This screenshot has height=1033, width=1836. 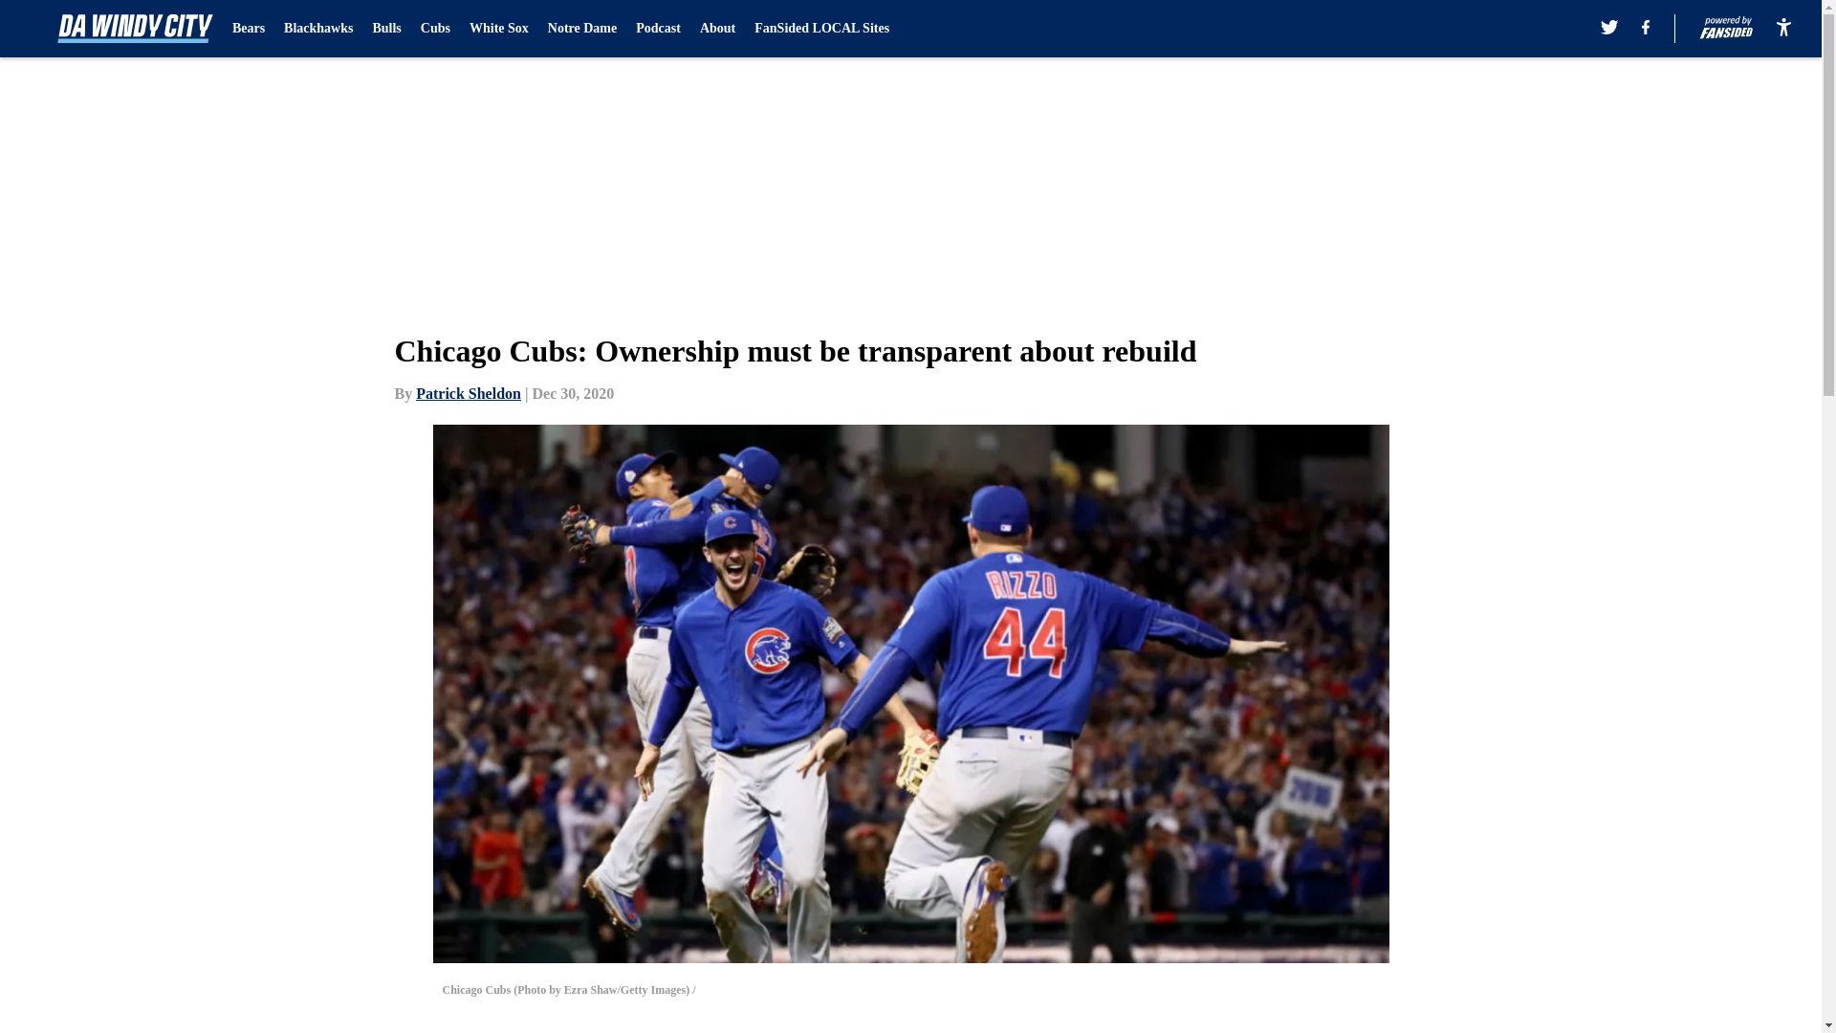 I want to click on Cubs, so click(x=434, y=29).